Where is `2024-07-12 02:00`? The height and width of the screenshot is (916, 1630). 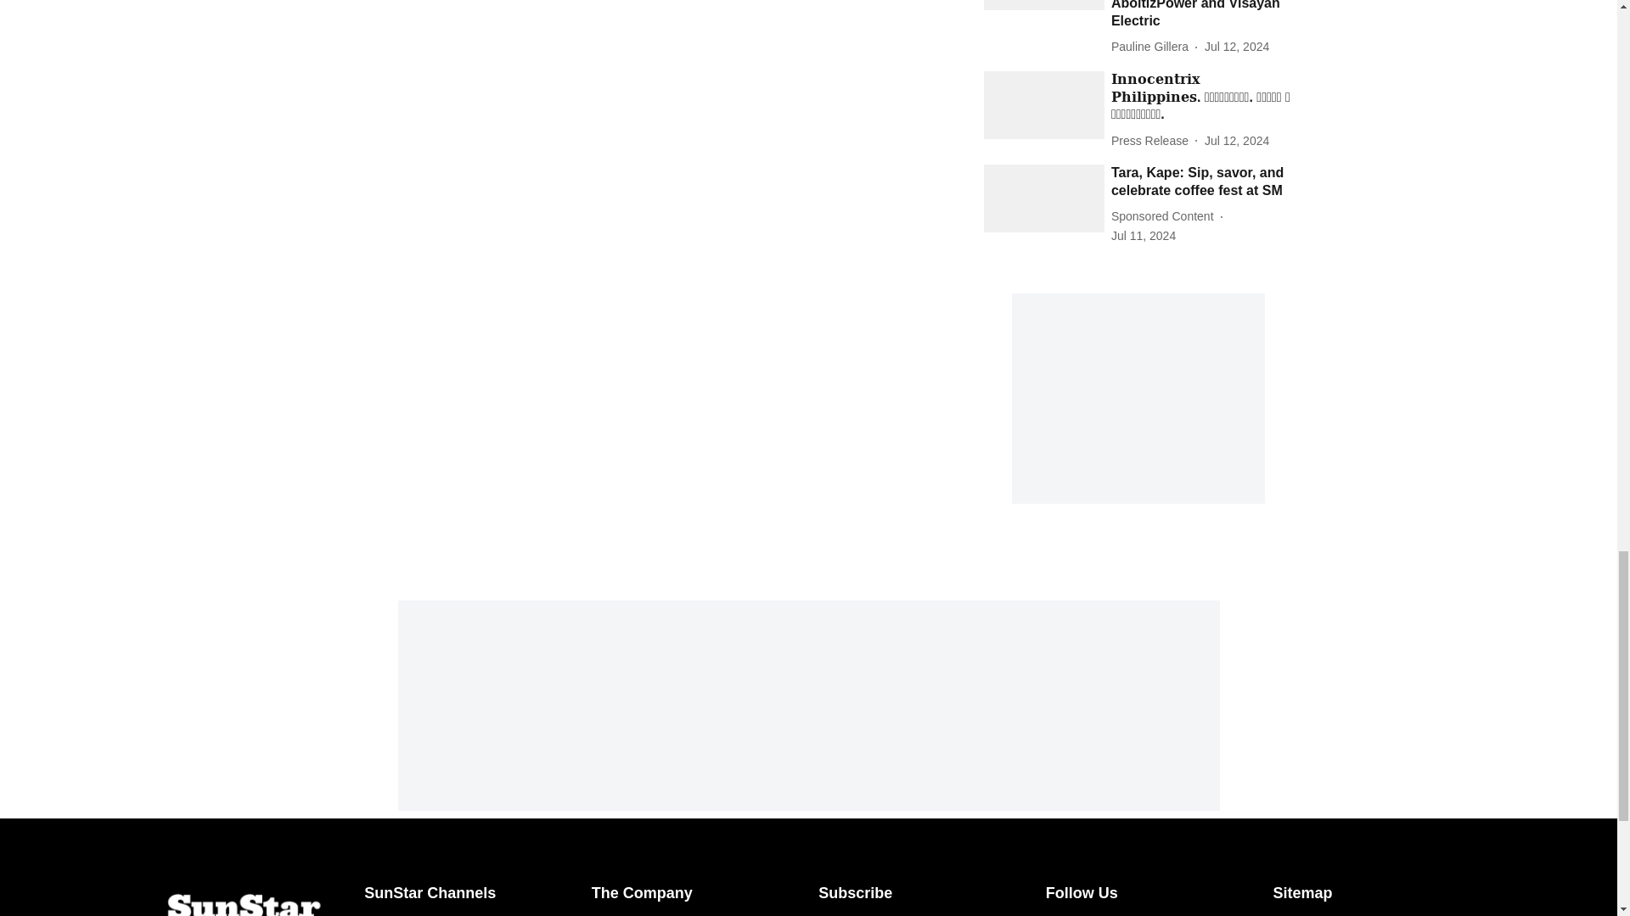 2024-07-12 02:00 is located at coordinates (1236, 141).